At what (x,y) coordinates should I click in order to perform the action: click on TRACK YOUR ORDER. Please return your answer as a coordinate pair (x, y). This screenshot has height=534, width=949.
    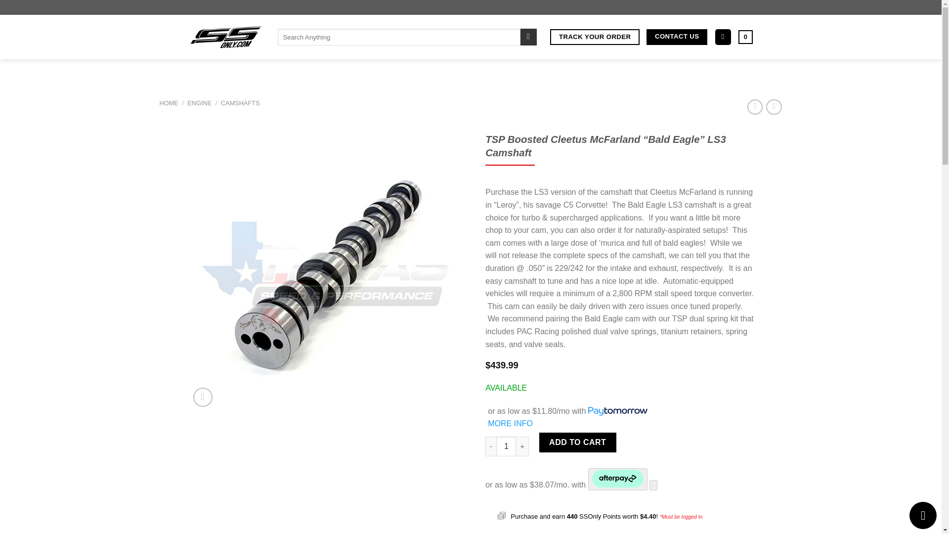
    Looking at the image, I should click on (595, 37).